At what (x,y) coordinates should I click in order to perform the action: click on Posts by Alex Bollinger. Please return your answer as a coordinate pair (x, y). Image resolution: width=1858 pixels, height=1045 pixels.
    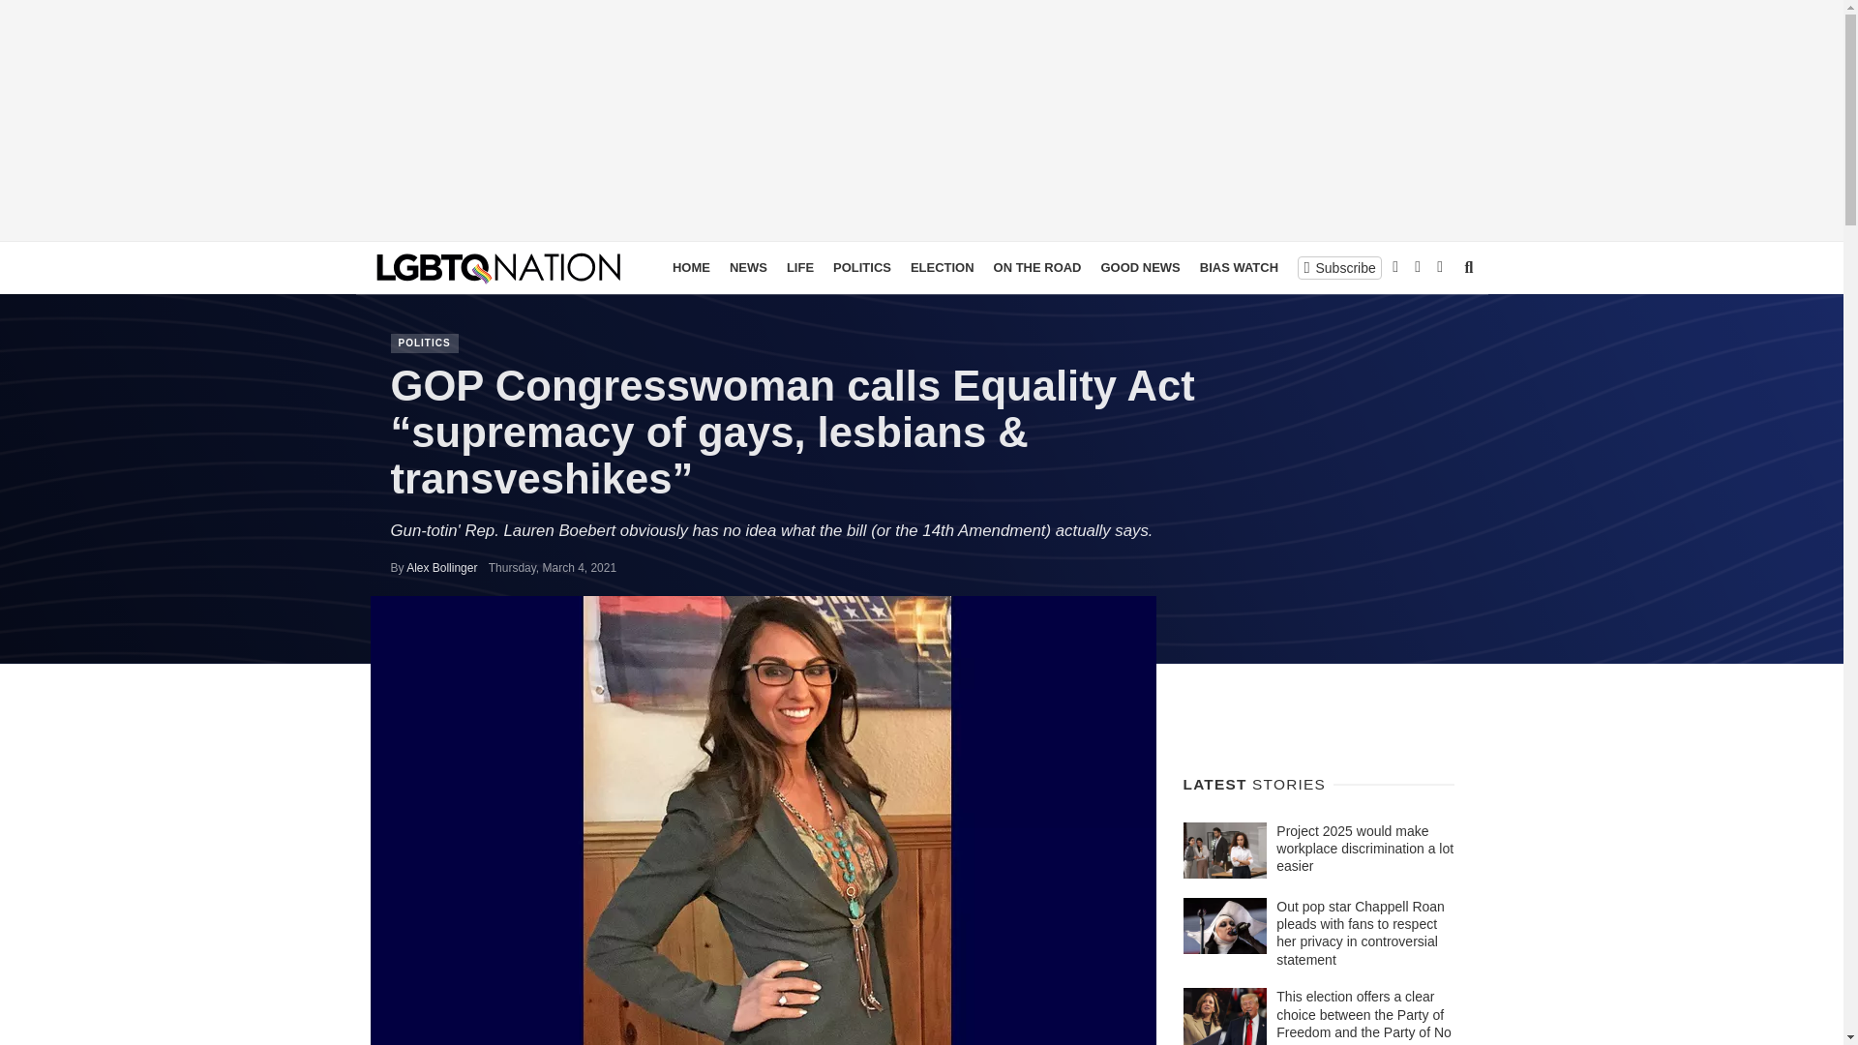
    Looking at the image, I should click on (441, 567).